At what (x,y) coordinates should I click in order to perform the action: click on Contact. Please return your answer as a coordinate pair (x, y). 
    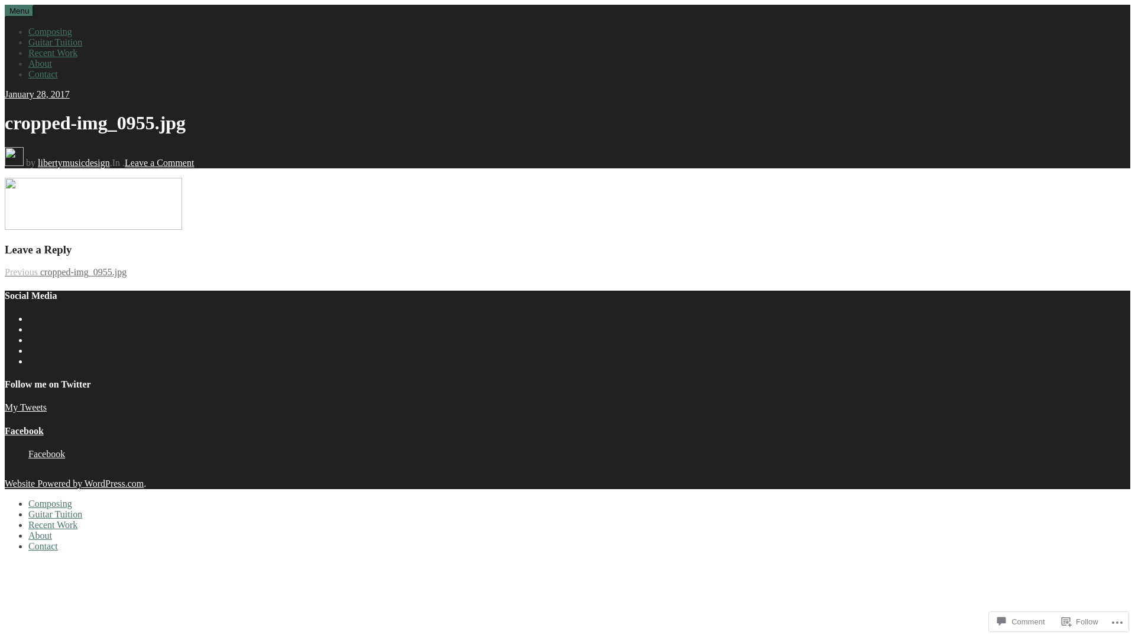
    Looking at the image, I should click on (43, 546).